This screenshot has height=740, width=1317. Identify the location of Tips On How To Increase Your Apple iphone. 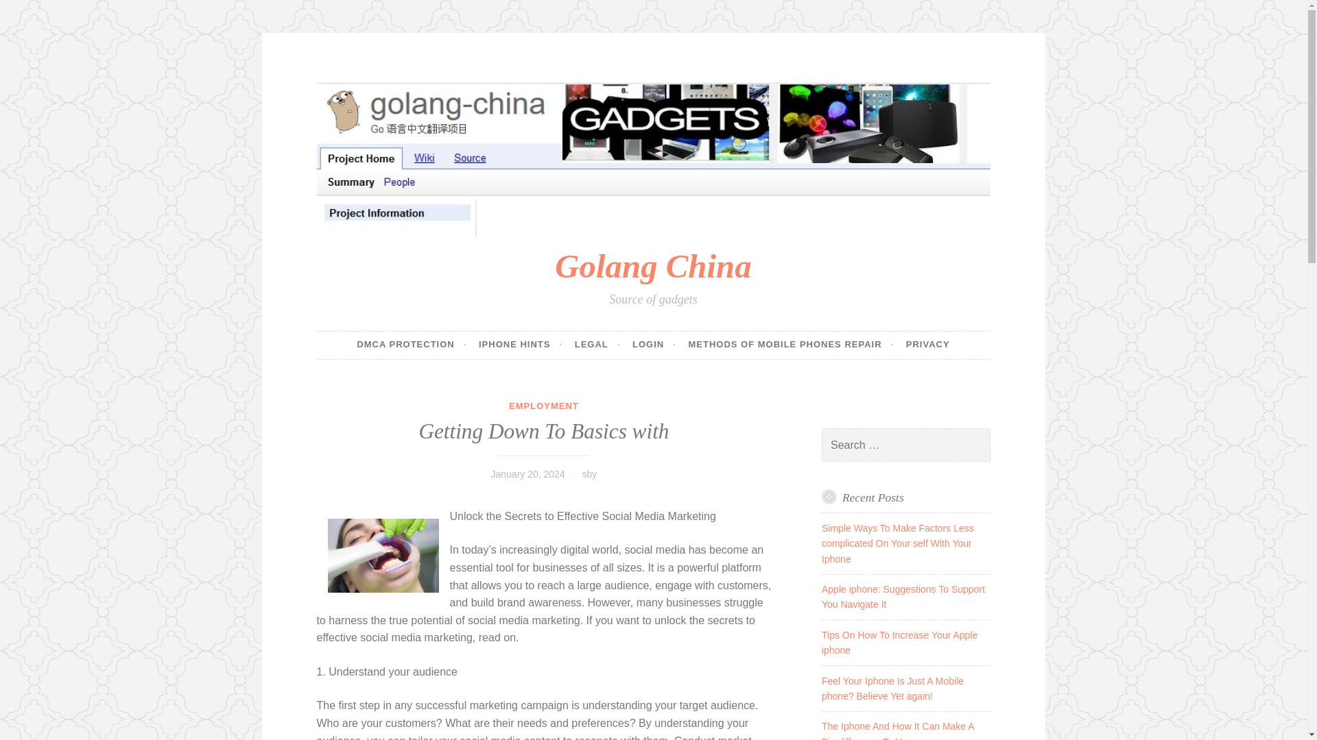
(899, 643).